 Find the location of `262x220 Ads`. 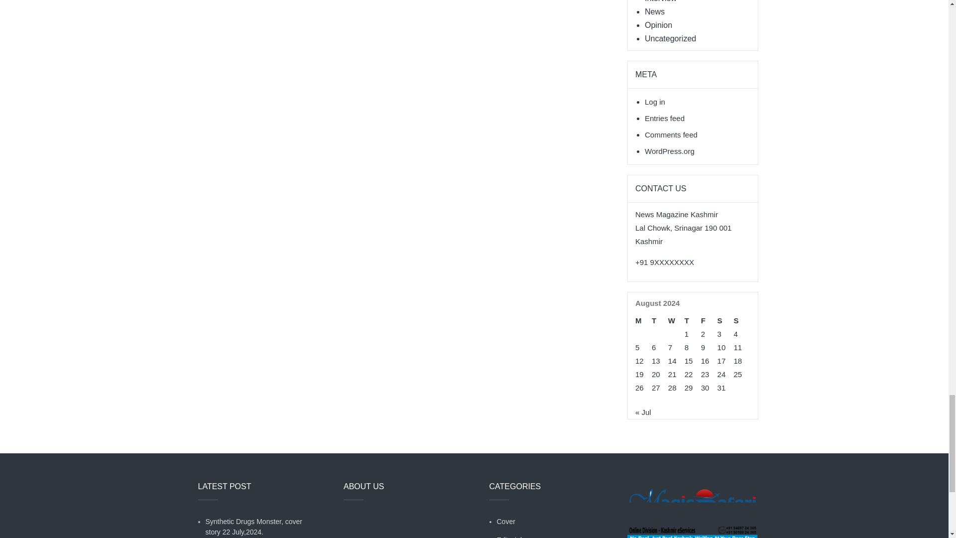

262x220 Ads is located at coordinates (692, 536).